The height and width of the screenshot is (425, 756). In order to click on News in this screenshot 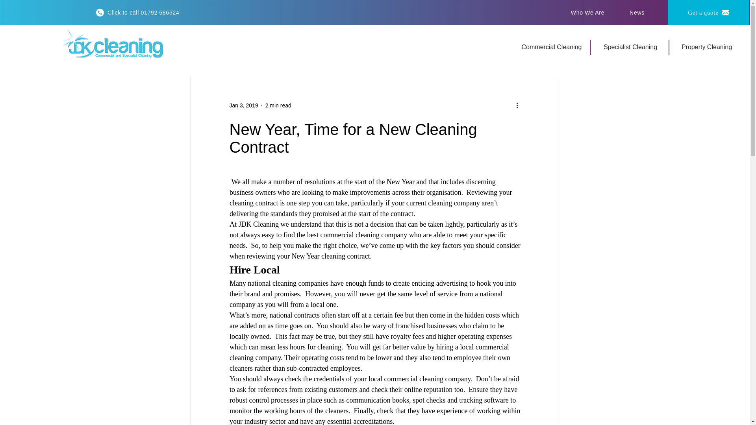, I will do `click(637, 12)`.